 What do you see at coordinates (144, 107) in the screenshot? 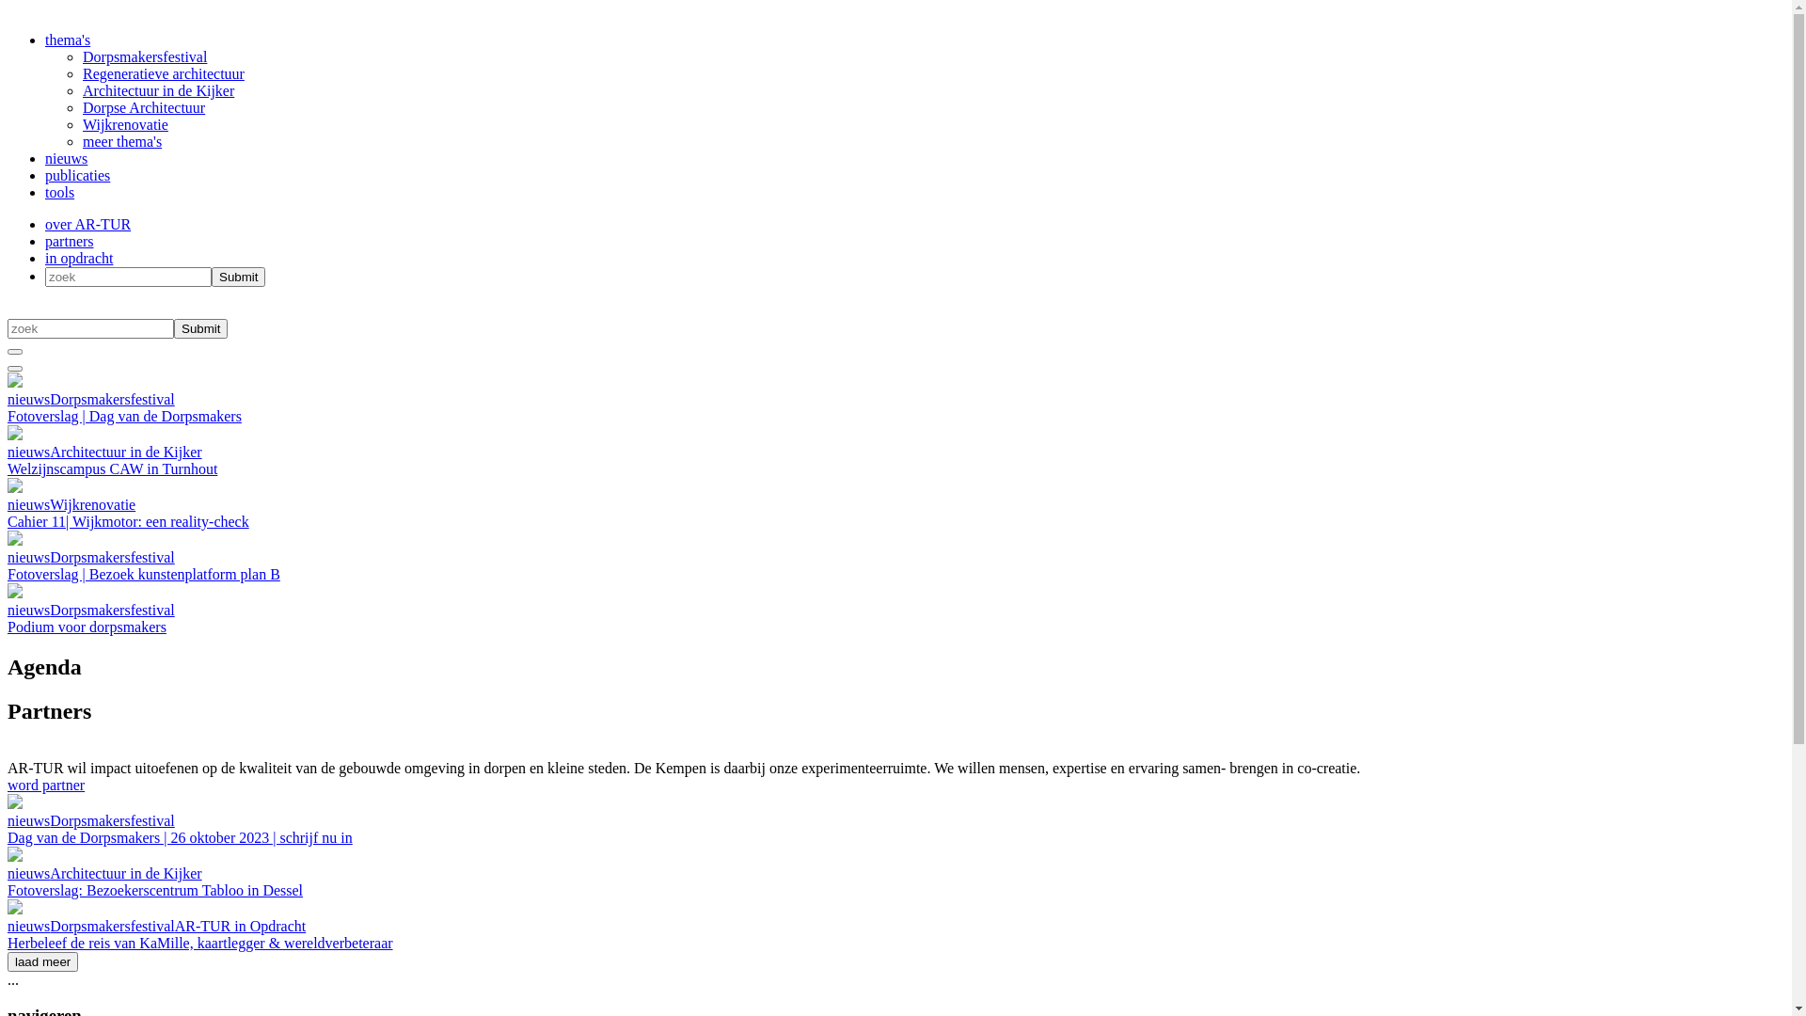
I see `Dorpse Architectuur` at bounding box center [144, 107].